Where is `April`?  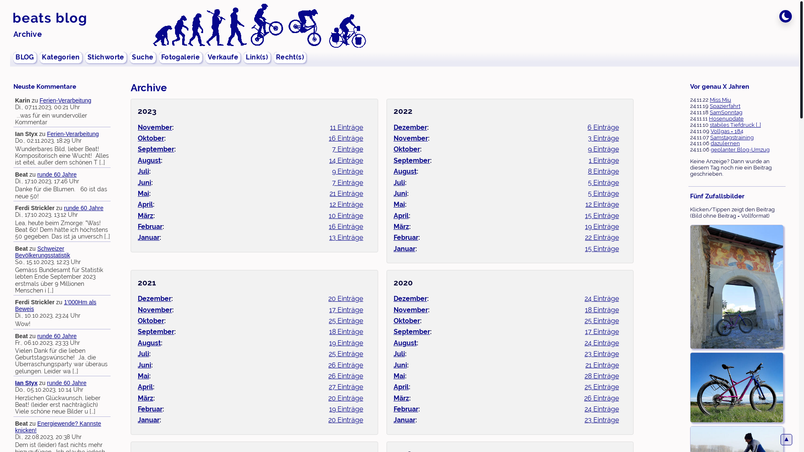 April is located at coordinates (401, 216).